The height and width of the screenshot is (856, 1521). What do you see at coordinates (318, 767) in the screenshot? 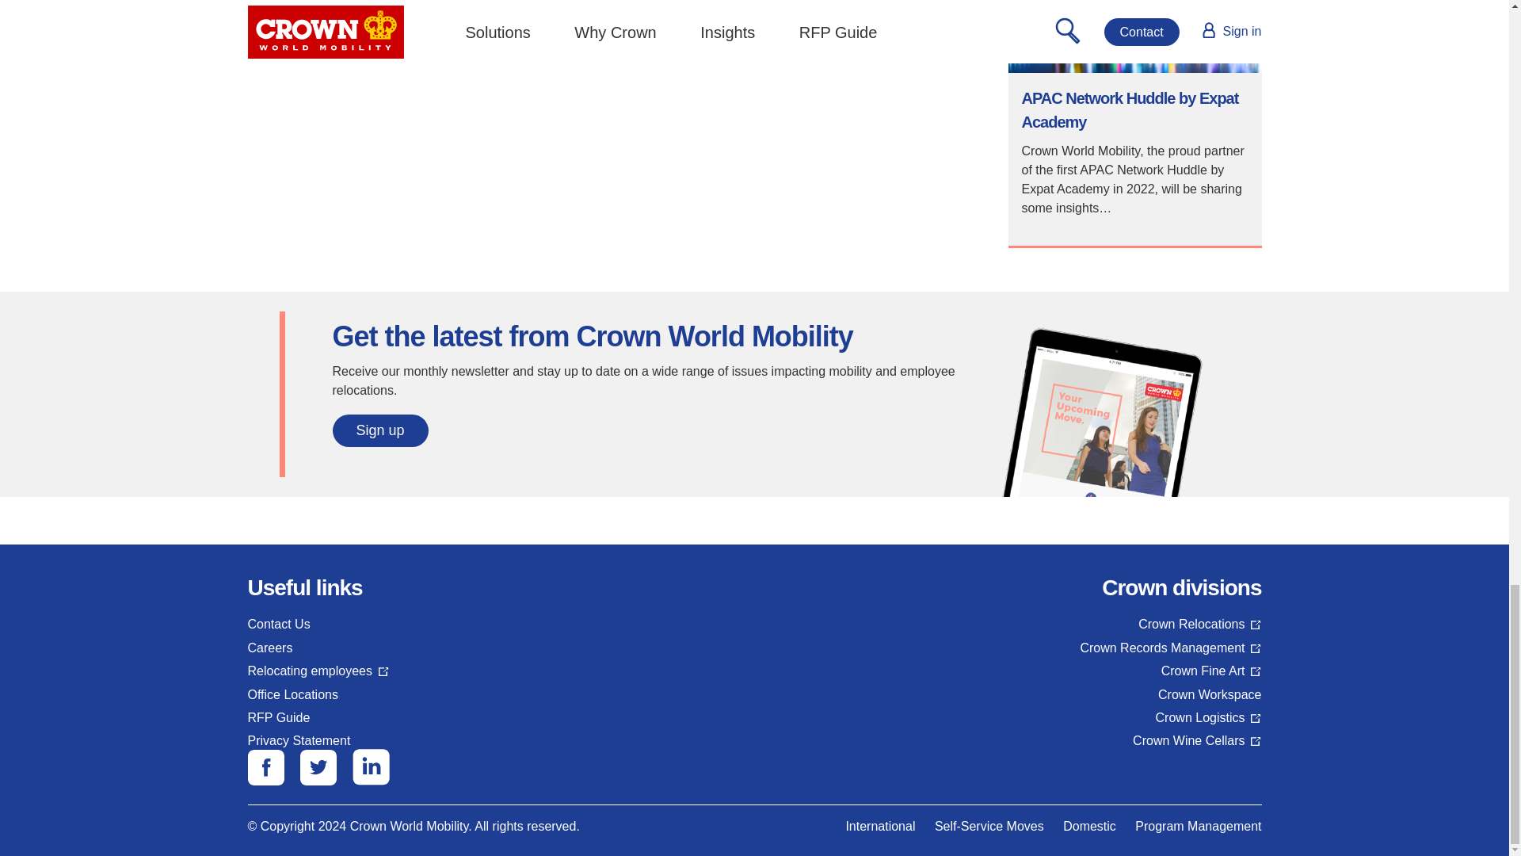
I see `Twitter Created with Sketch.` at bounding box center [318, 767].